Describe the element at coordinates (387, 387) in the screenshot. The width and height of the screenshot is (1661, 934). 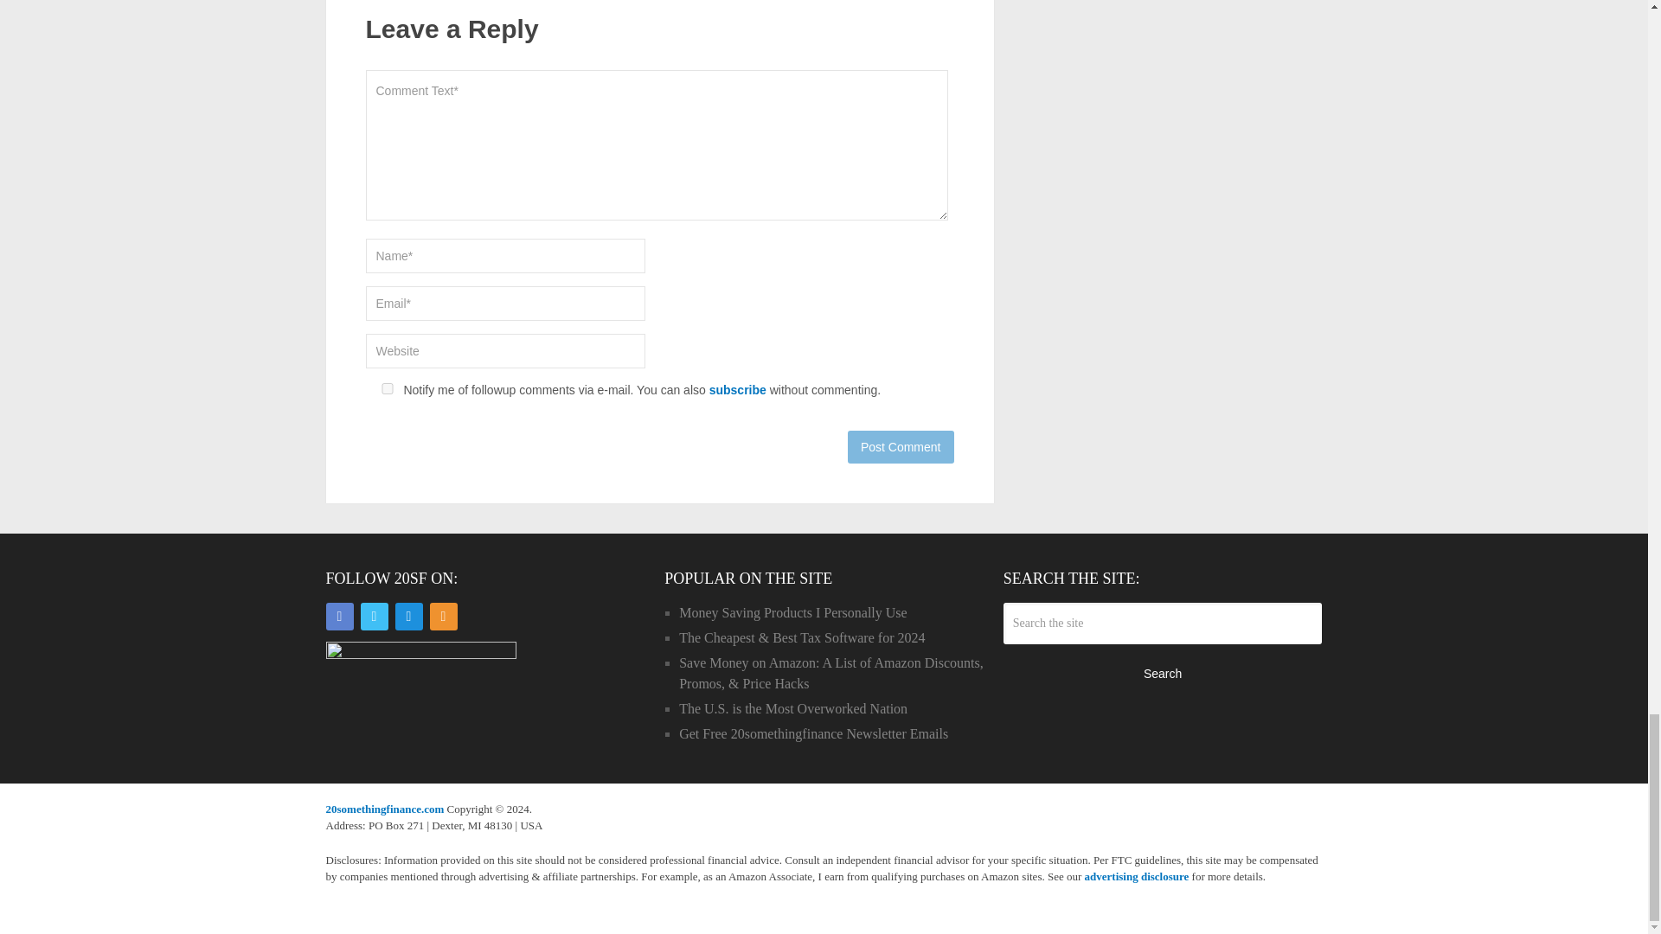
I see `yes` at that location.